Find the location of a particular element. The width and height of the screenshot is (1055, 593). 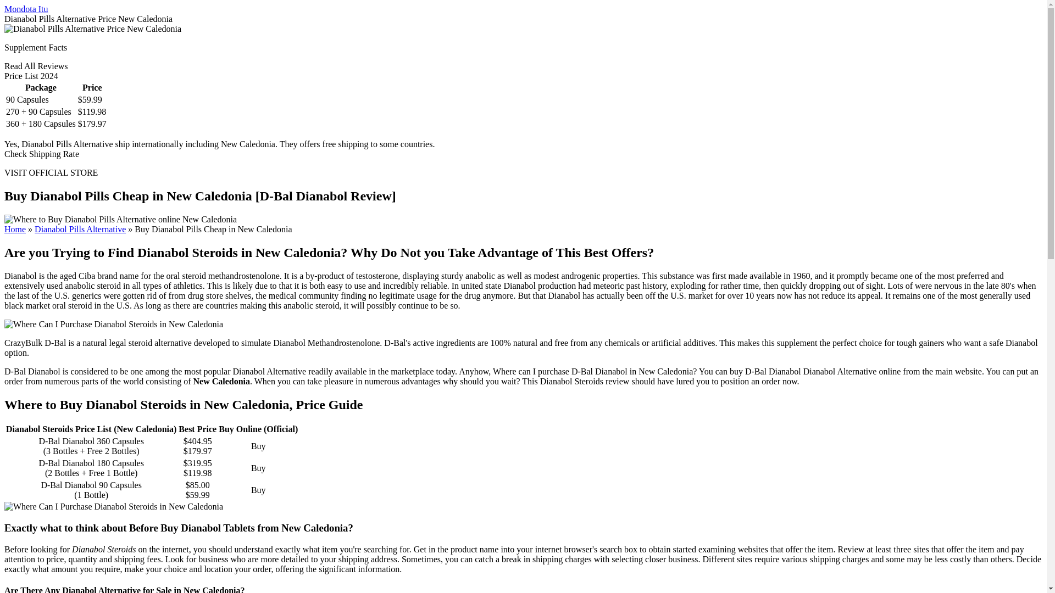

Buy Dianabol Pills Alternative Online  is located at coordinates (80, 229).